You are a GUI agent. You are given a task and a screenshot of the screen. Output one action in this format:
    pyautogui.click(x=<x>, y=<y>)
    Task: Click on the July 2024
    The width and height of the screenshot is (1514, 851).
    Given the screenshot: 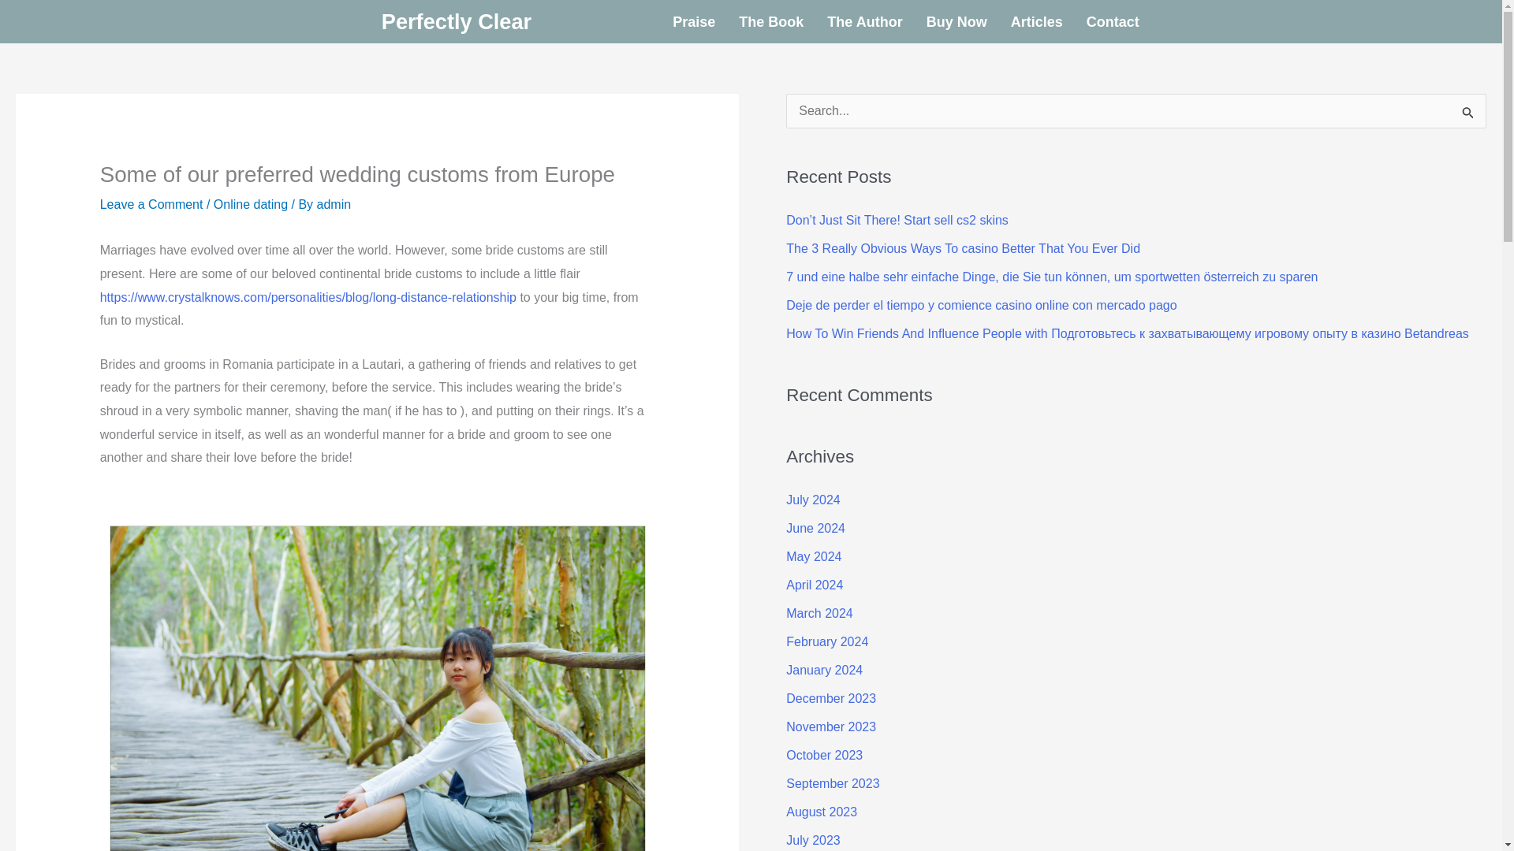 What is the action you would take?
    pyautogui.click(x=812, y=500)
    